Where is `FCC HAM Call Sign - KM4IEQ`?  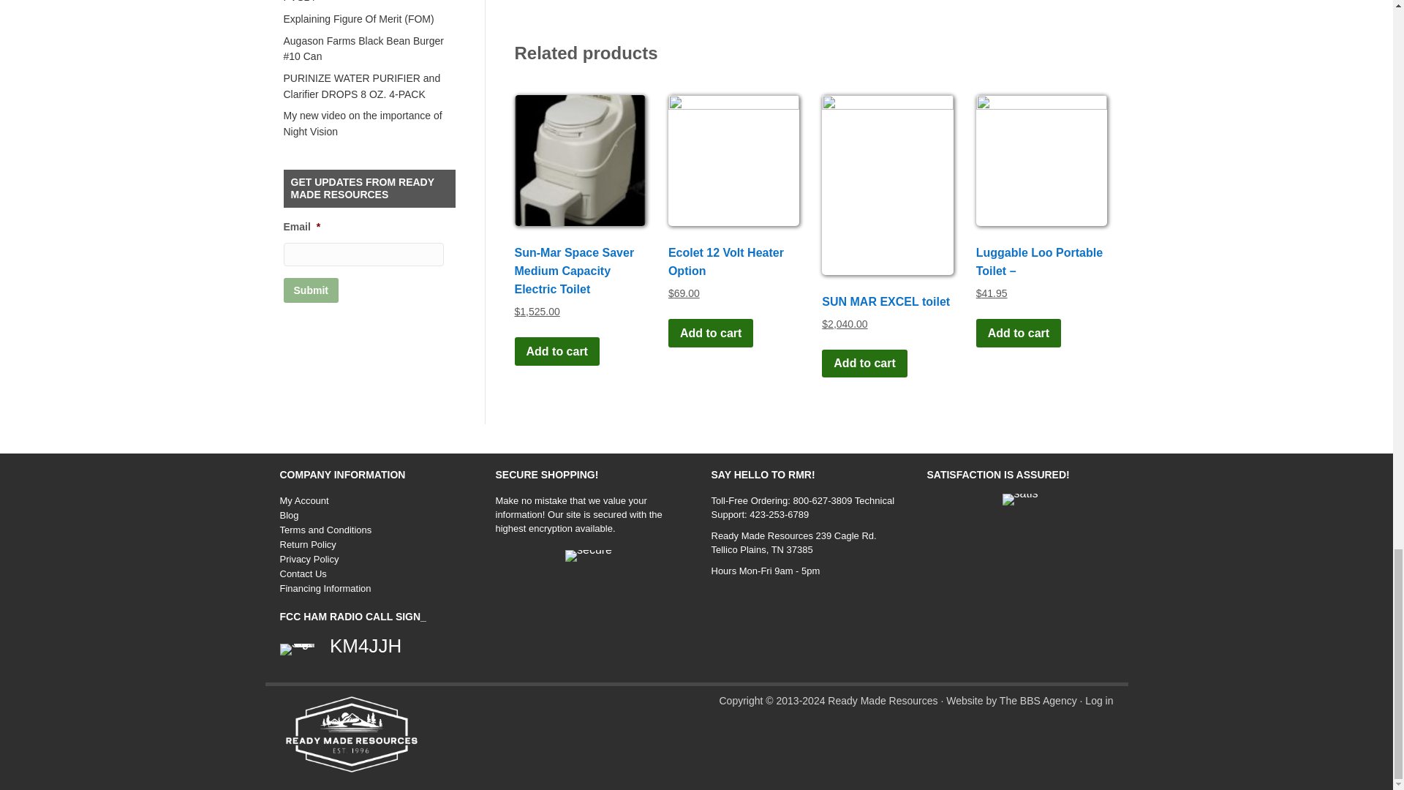
FCC HAM Call Sign - KM4IEQ is located at coordinates (297, 650).